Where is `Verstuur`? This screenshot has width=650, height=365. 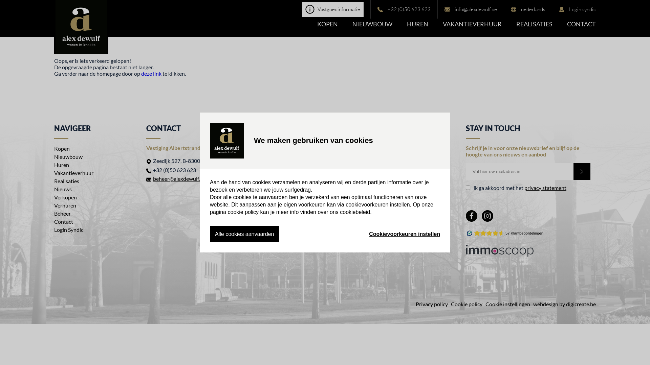 Verstuur is located at coordinates (582, 171).